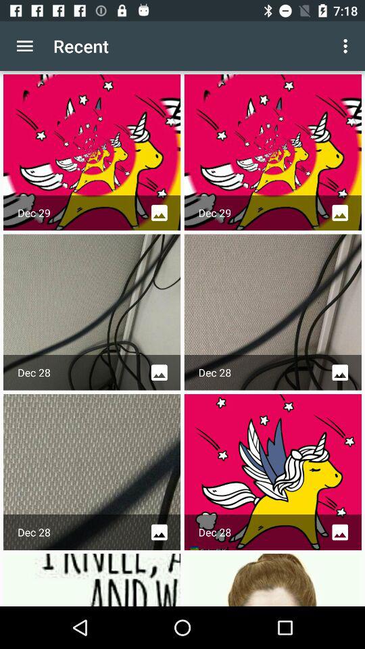  What do you see at coordinates (273, 152) in the screenshot?
I see `click on the right side first image` at bounding box center [273, 152].